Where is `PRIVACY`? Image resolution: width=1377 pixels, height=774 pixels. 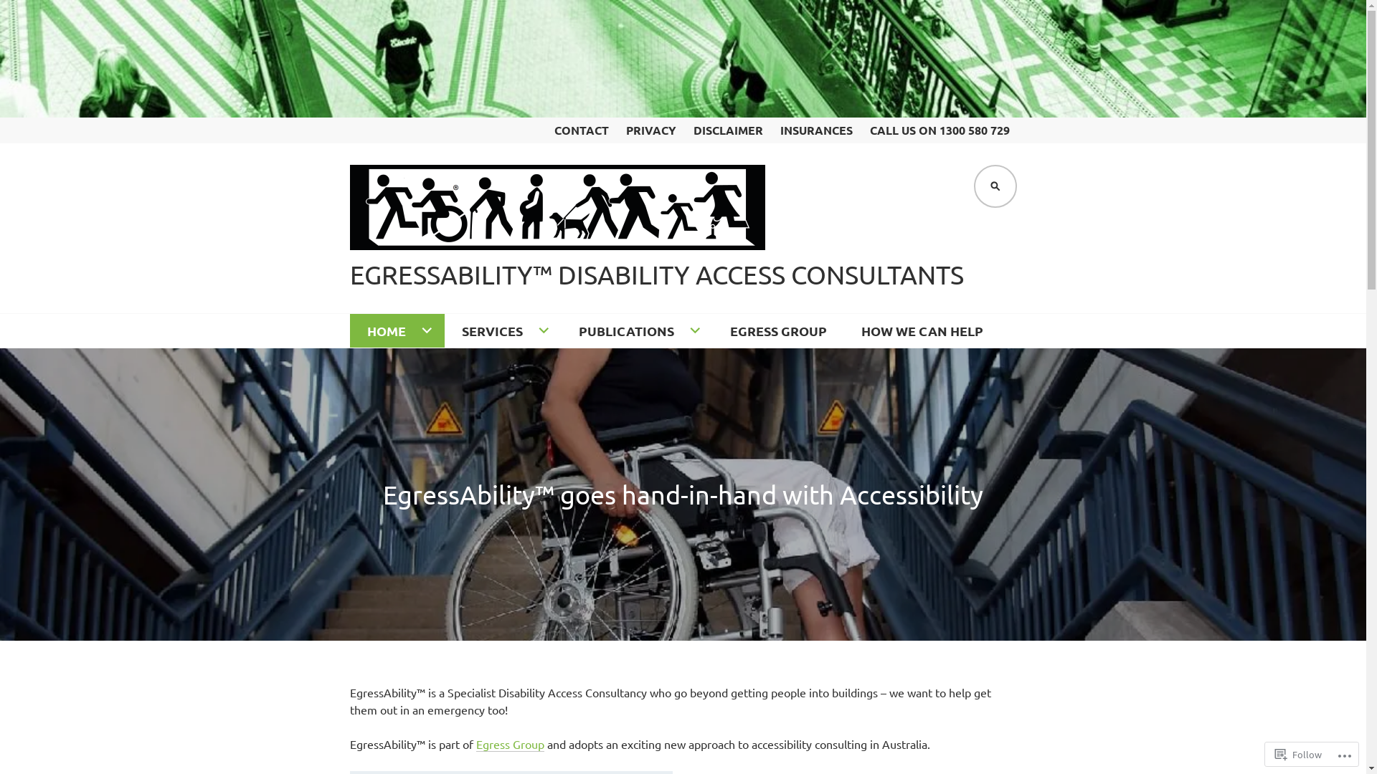
PRIVACY is located at coordinates (650, 130).